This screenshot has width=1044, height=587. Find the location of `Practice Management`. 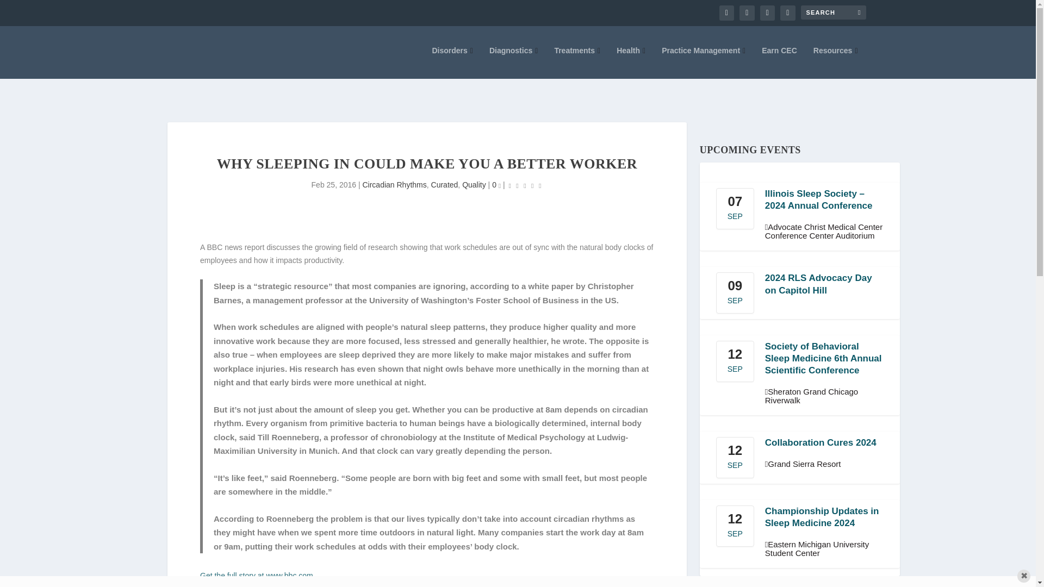

Practice Management is located at coordinates (704, 62).